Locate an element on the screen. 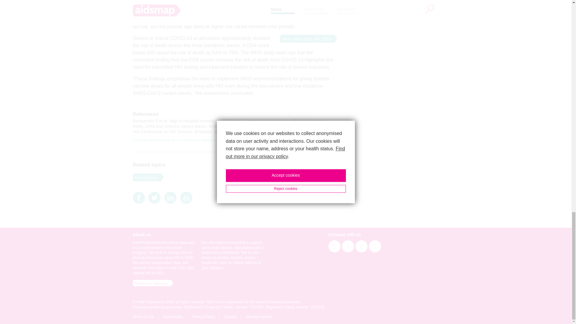 Image resolution: width=576 pixels, height=324 pixels. More news from IAS 2023 is located at coordinates (305, 38).